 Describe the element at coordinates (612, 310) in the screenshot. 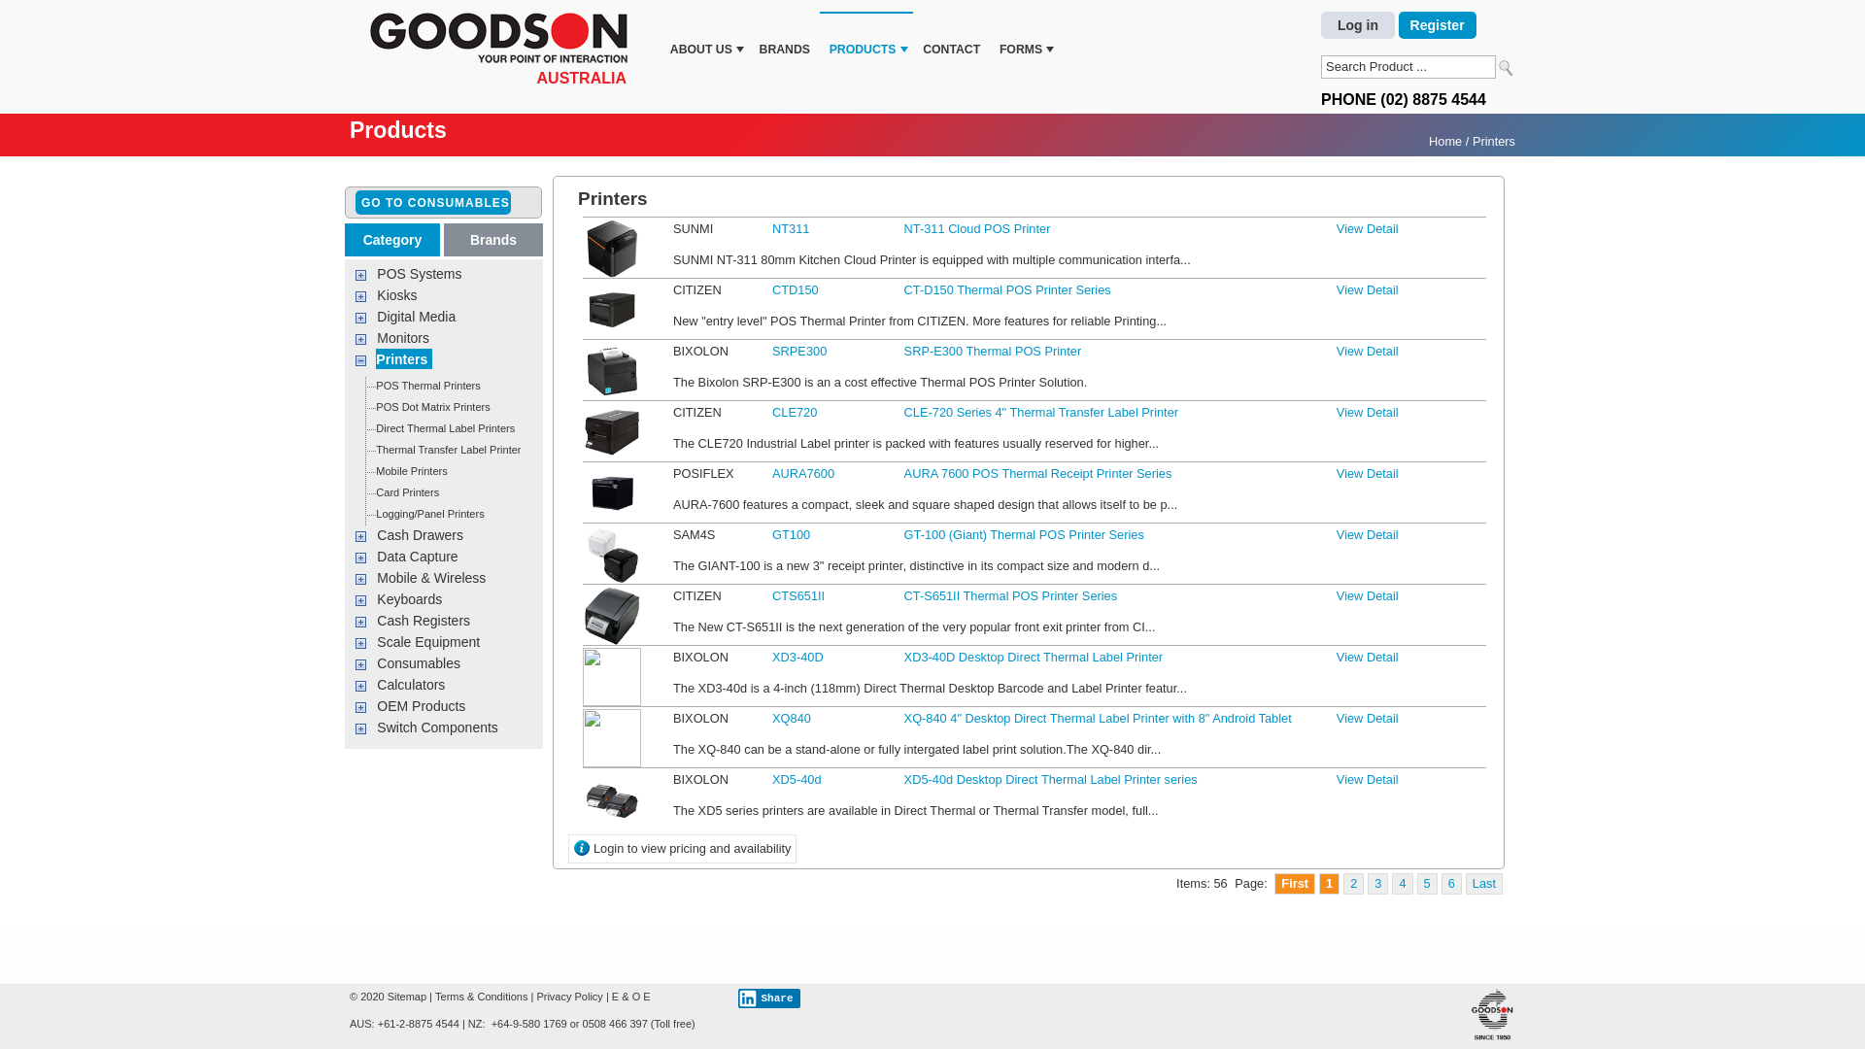

I see `CT-D150 Thermal POS Printer Series` at that location.